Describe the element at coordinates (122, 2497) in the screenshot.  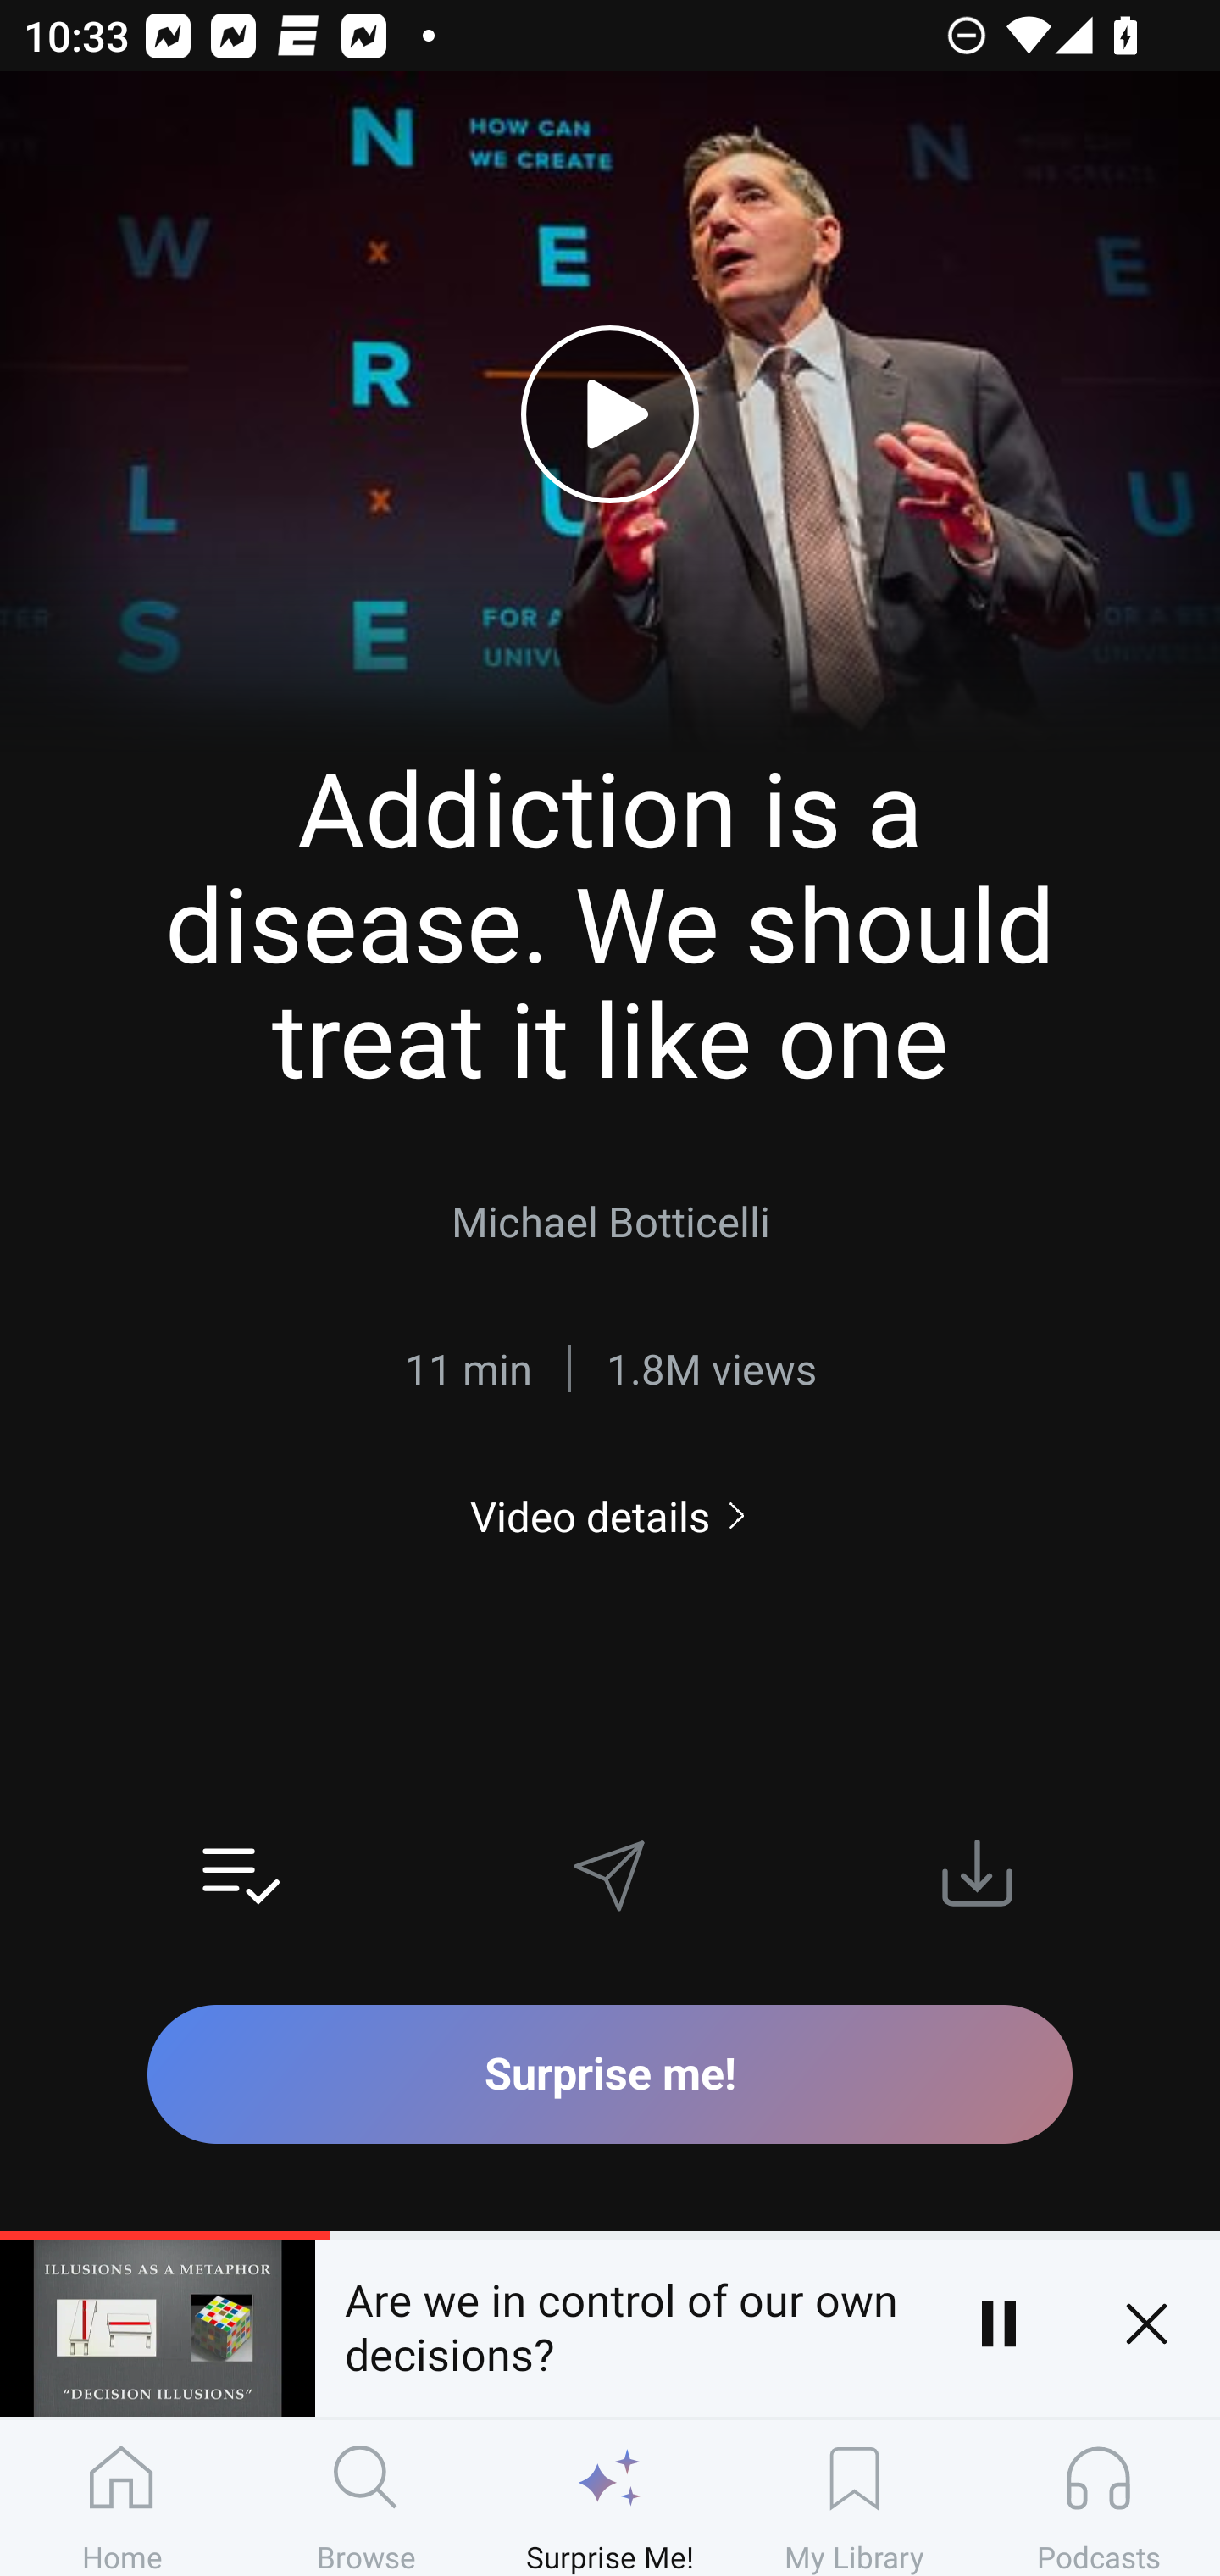
I see `Home` at that location.